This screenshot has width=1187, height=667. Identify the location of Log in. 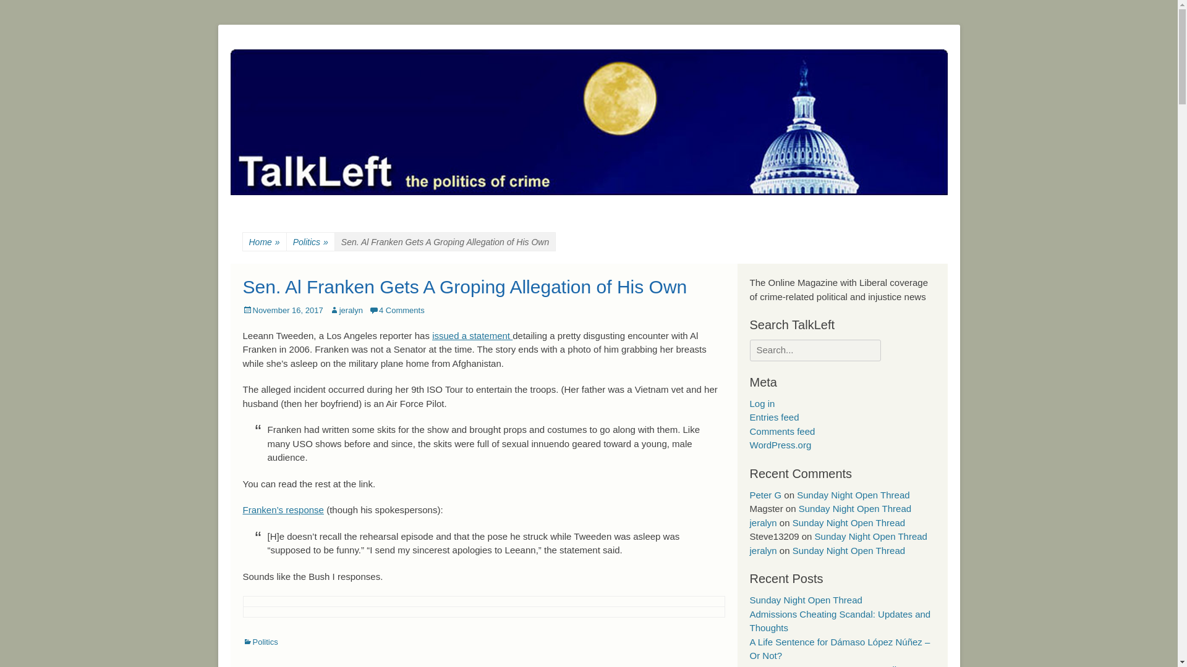
(762, 403).